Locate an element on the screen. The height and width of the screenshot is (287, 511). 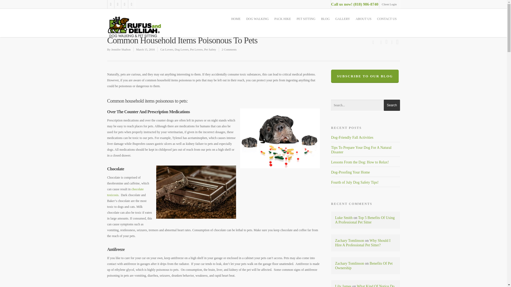
GALLERY is located at coordinates (342, 19).